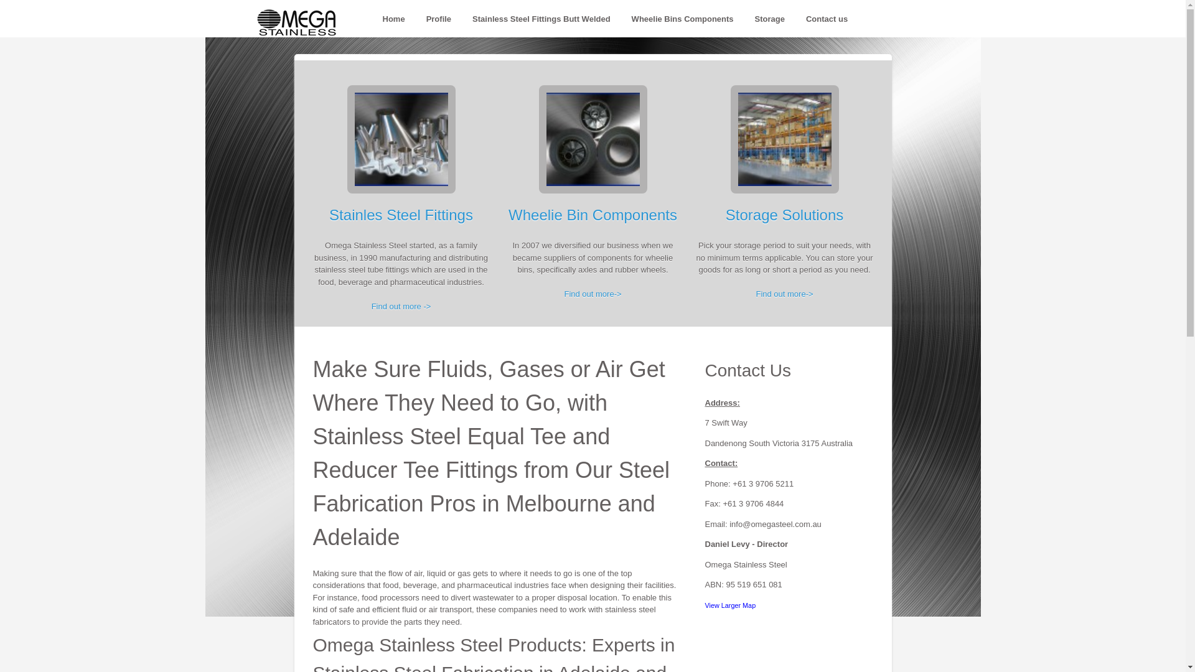  I want to click on Find out more->, so click(593, 294).